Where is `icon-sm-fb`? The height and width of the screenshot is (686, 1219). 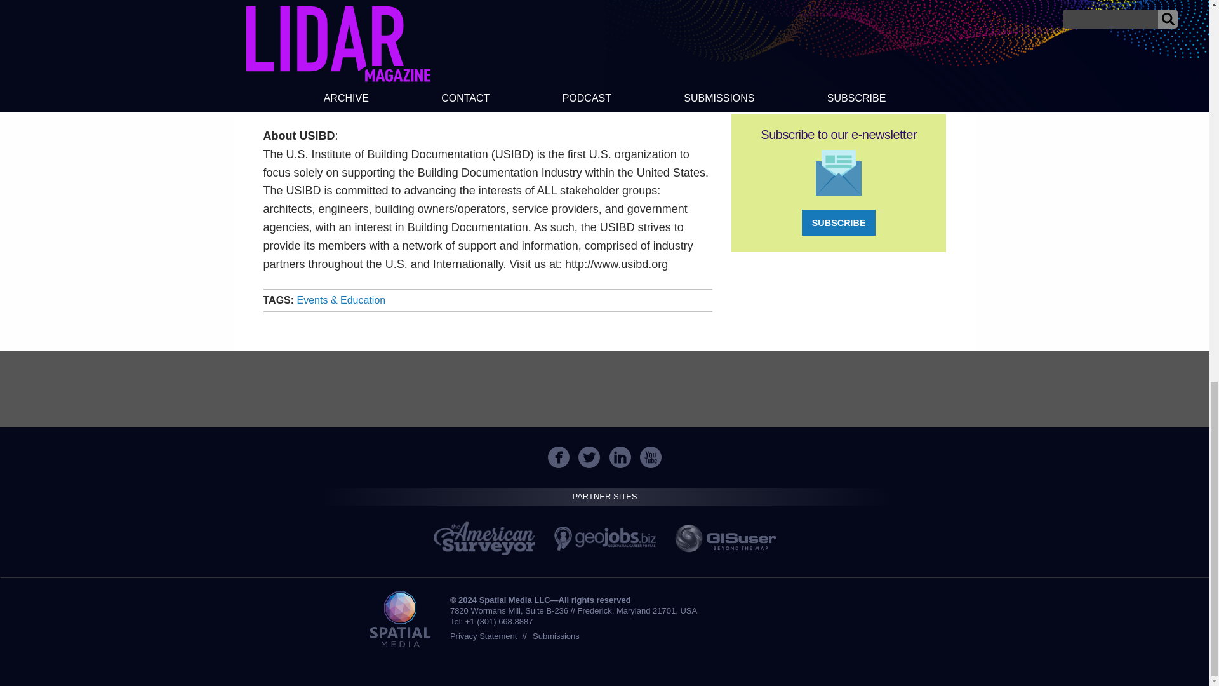 icon-sm-fb is located at coordinates (559, 457).